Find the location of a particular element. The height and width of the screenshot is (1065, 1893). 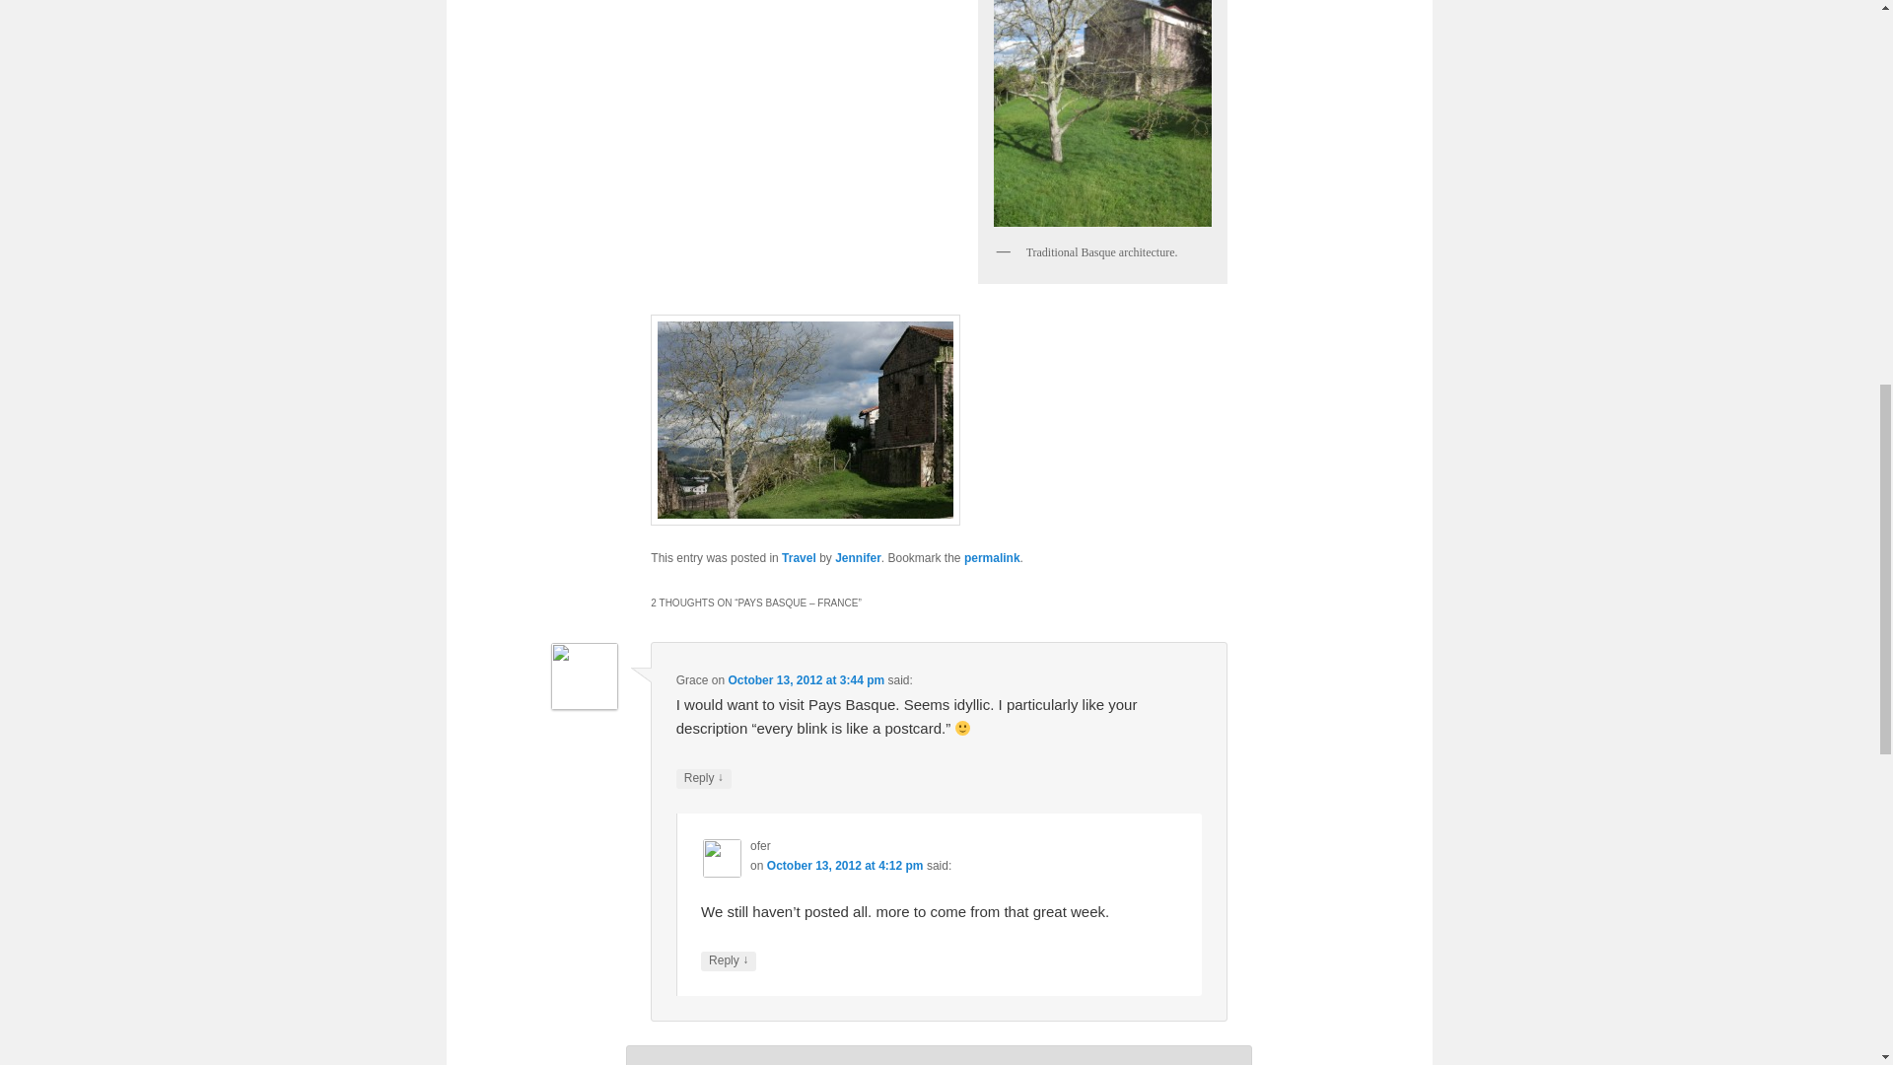

October 13, 2012 at 3:44 pm is located at coordinates (805, 679).